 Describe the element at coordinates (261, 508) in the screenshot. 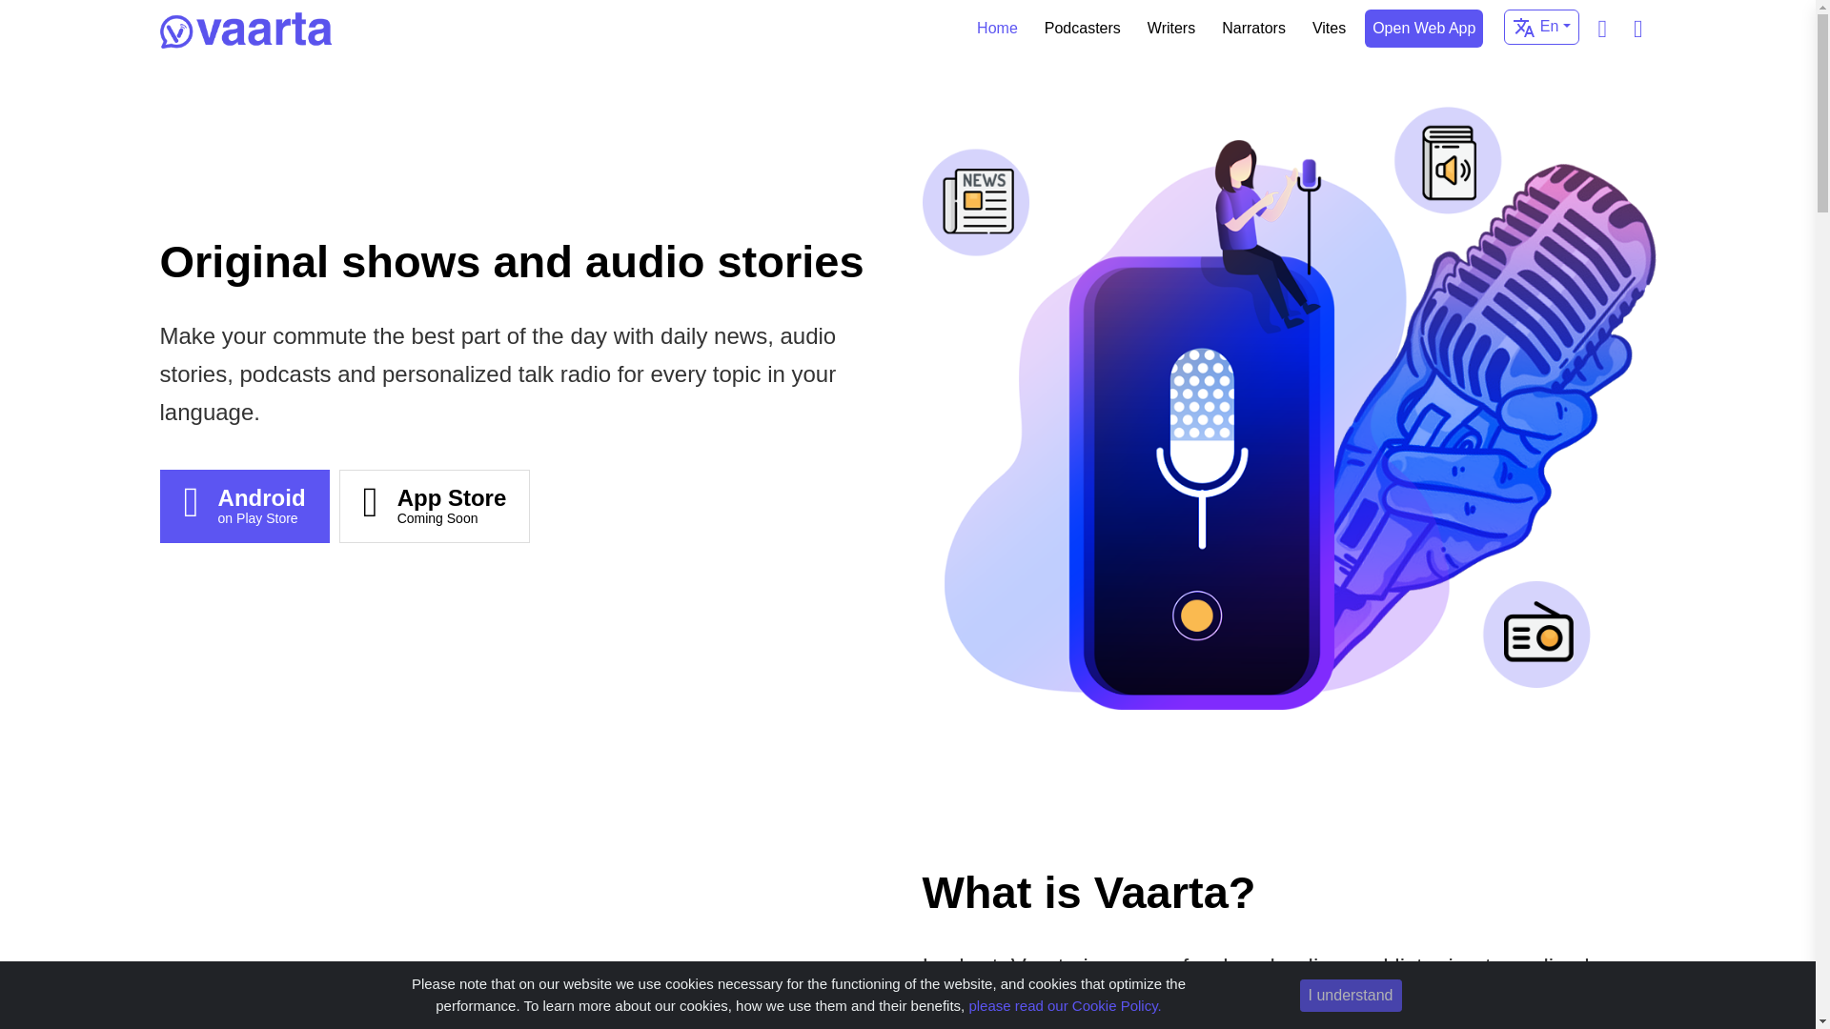

I see `Narrators` at that location.